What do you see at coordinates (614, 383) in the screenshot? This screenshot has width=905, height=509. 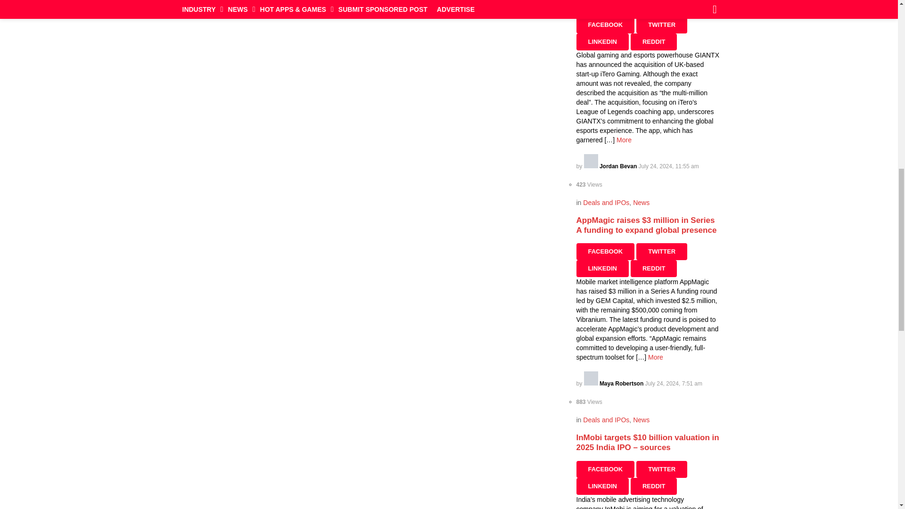 I see `Posts by Maya Robertson` at bounding box center [614, 383].